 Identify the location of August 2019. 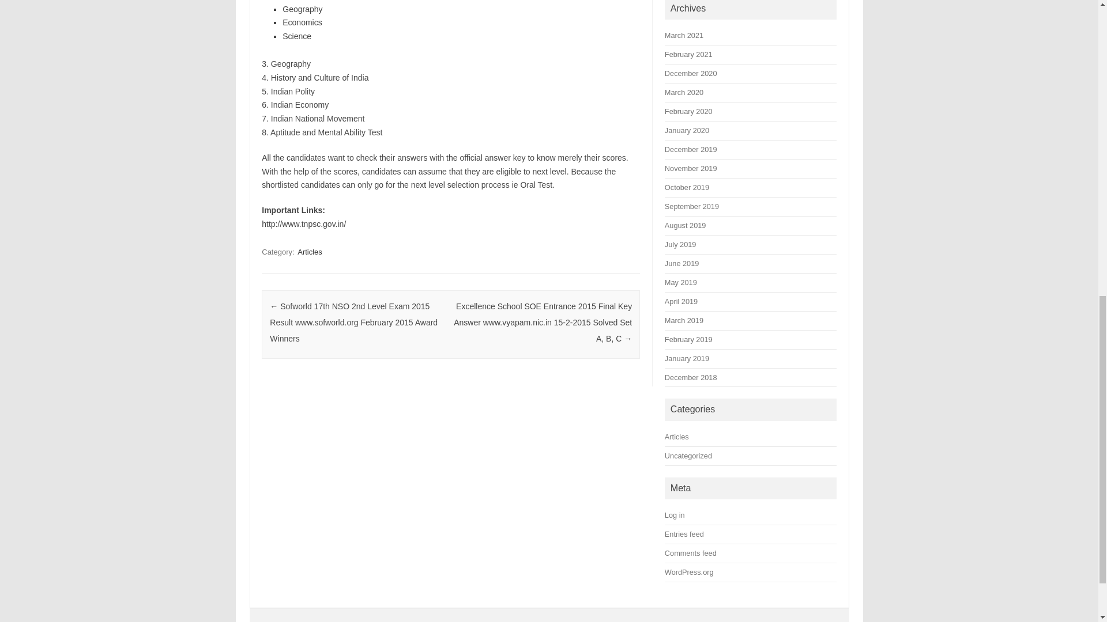
(685, 225).